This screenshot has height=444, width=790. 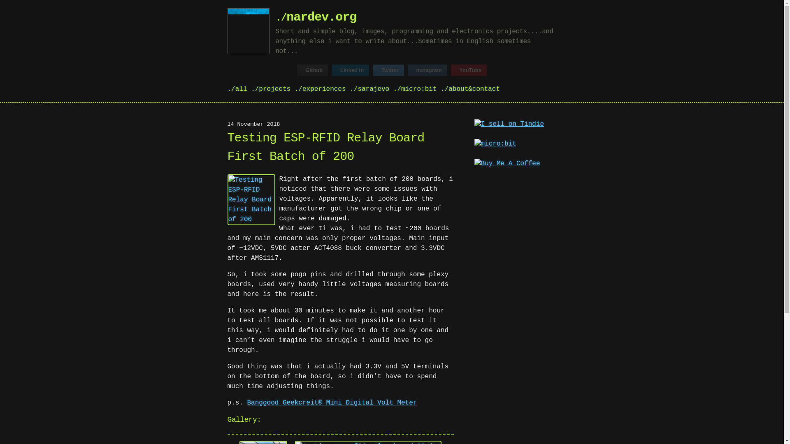 What do you see at coordinates (469, 70) in the screenshot?
I see `  YouTube` at bounding box center [469, 70].